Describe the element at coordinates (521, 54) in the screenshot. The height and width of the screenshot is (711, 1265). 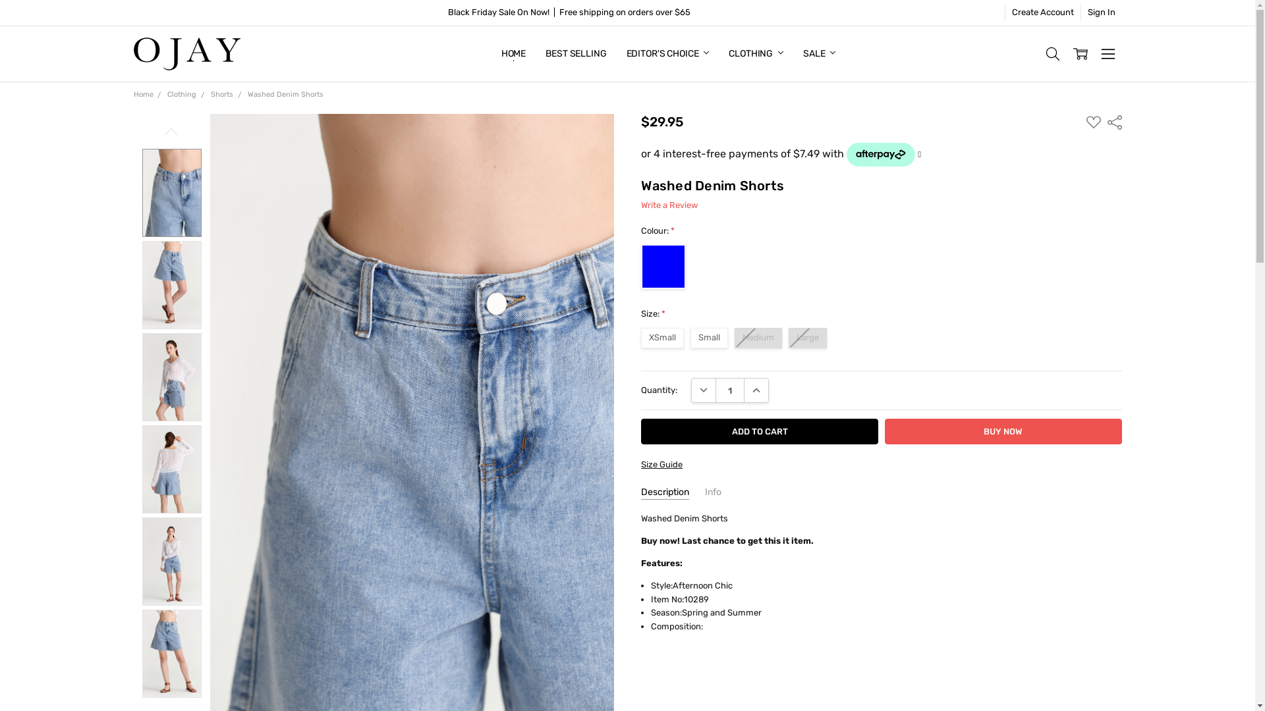
I see `CONTACT` at that location.